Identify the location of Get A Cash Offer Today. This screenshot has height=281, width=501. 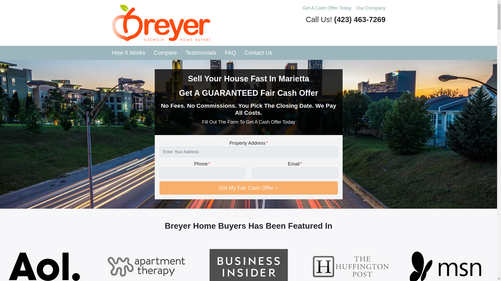
(327, 8).